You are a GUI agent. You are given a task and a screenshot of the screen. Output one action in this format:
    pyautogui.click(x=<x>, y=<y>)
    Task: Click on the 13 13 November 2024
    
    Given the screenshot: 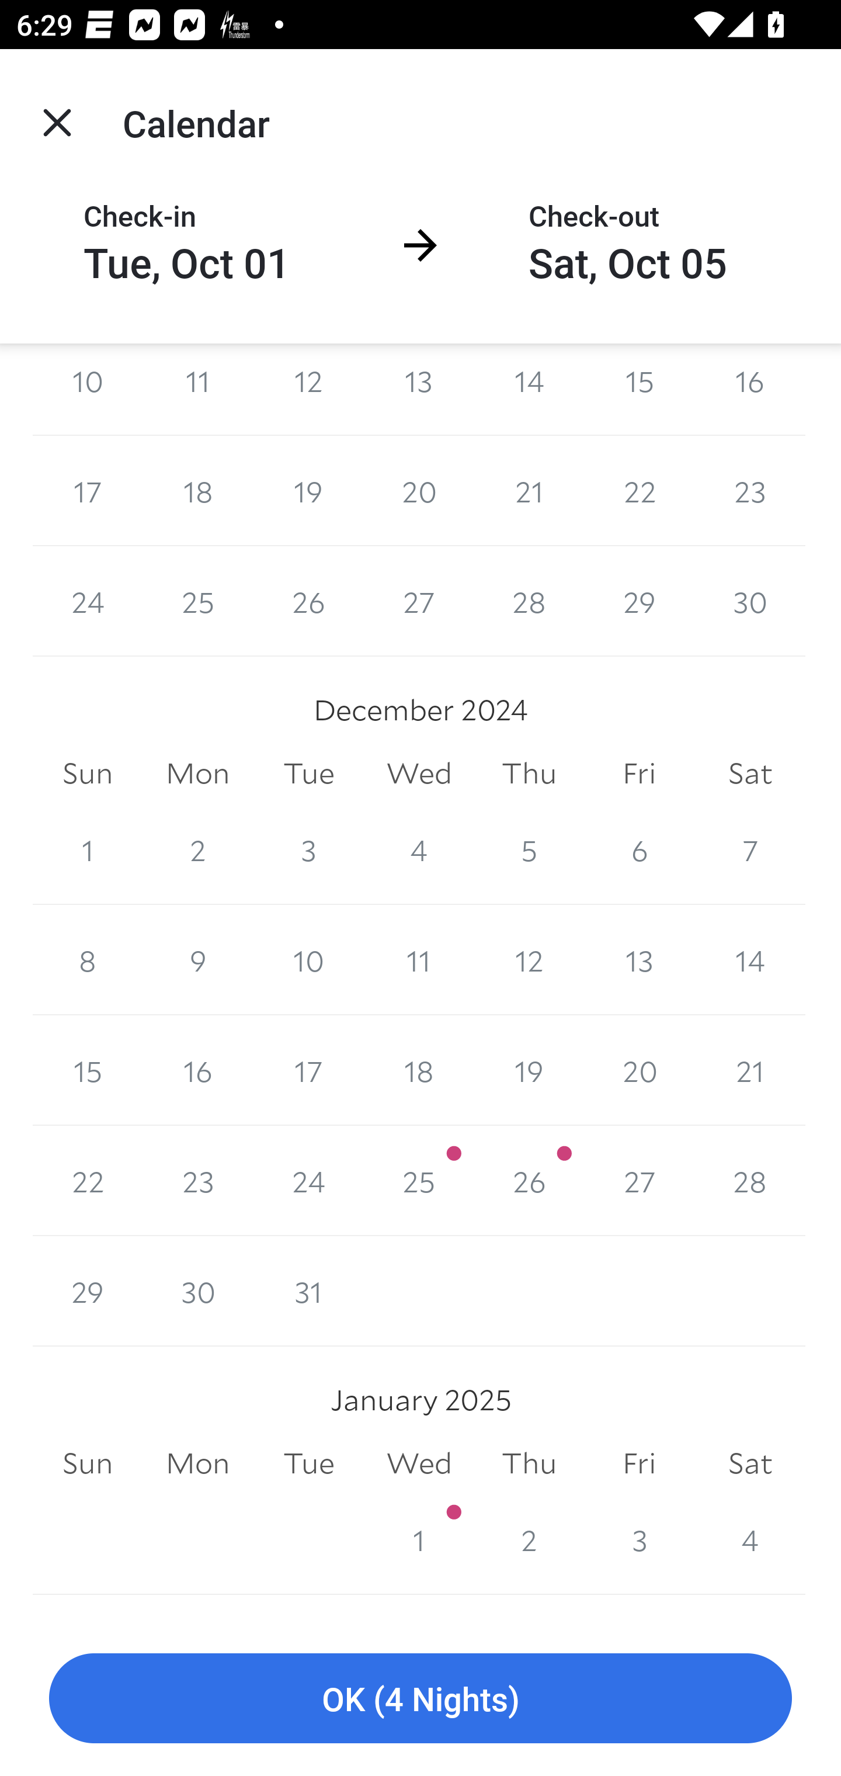 What is the action you would take?
    pyautogui.click(x=419, y=388)
    